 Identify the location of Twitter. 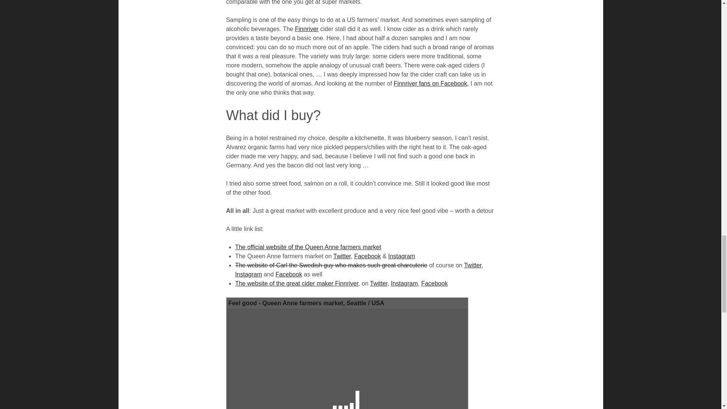
(342, 256).